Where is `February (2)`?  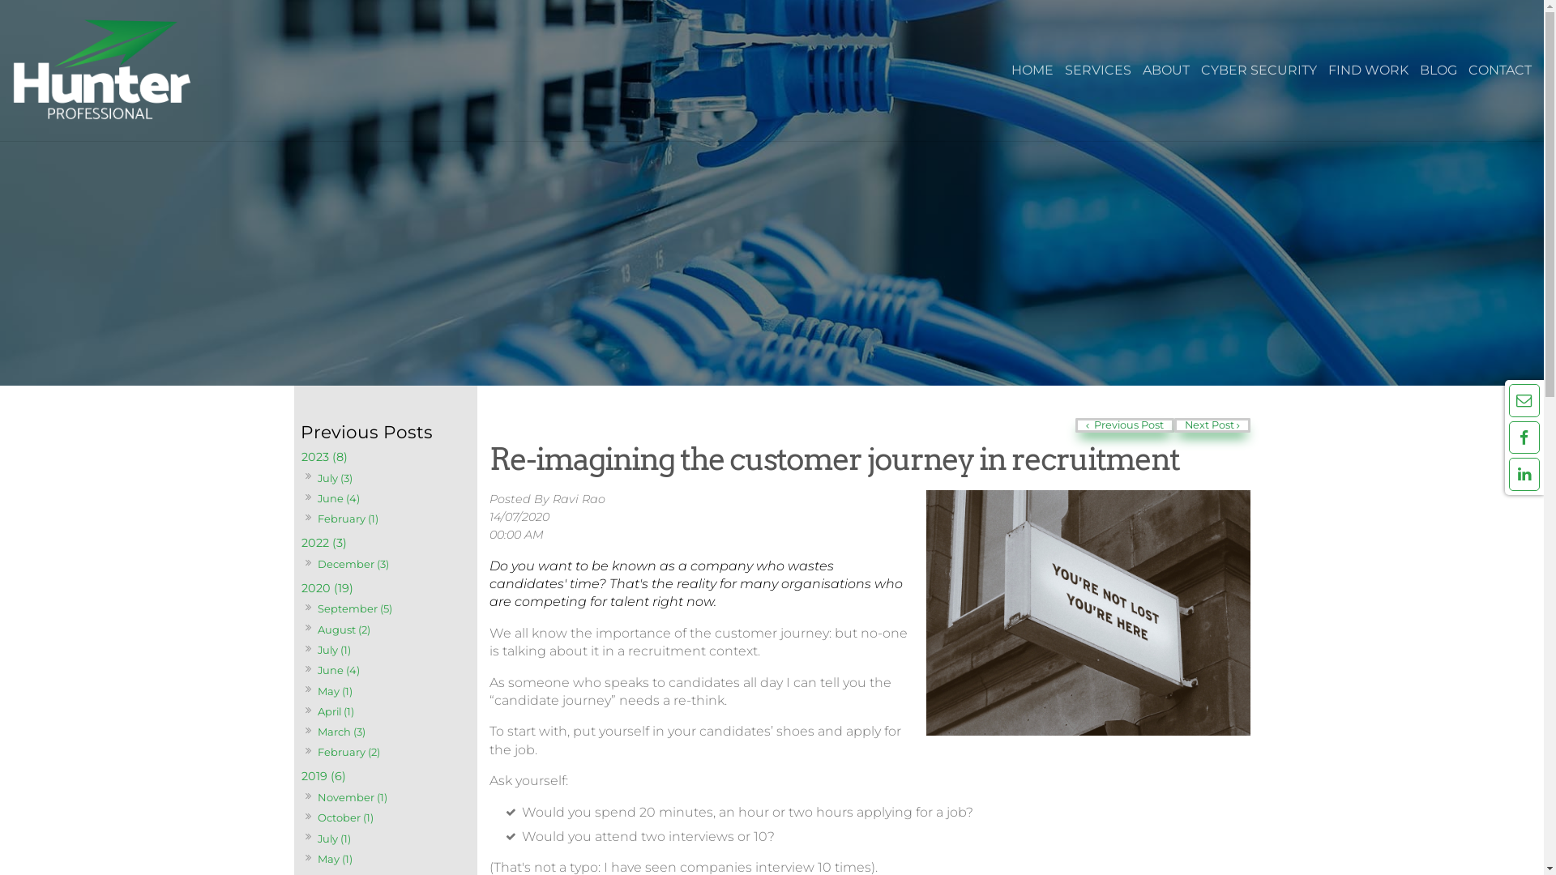 February (2) is located at coordinates (348, 752).